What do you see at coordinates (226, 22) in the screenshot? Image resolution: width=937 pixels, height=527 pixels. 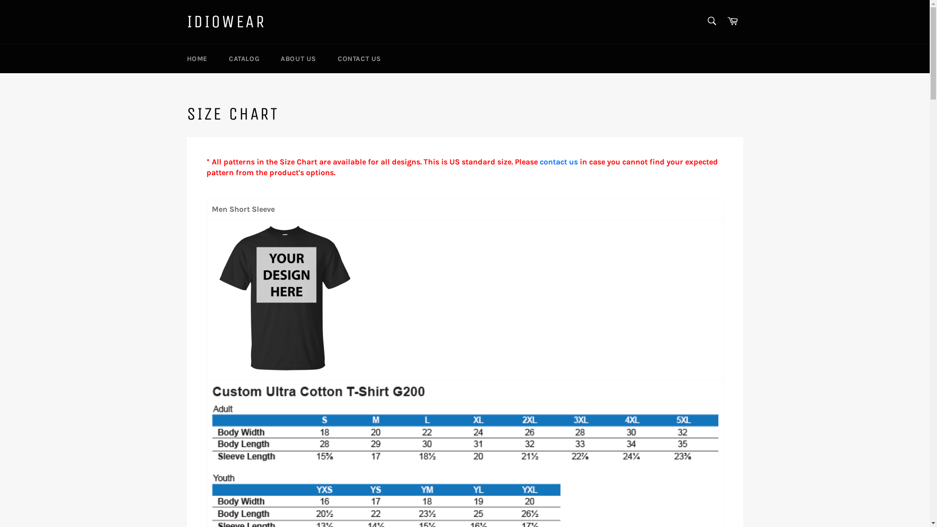 I see `IDIOWEAR` at bounding box center [226, 22].